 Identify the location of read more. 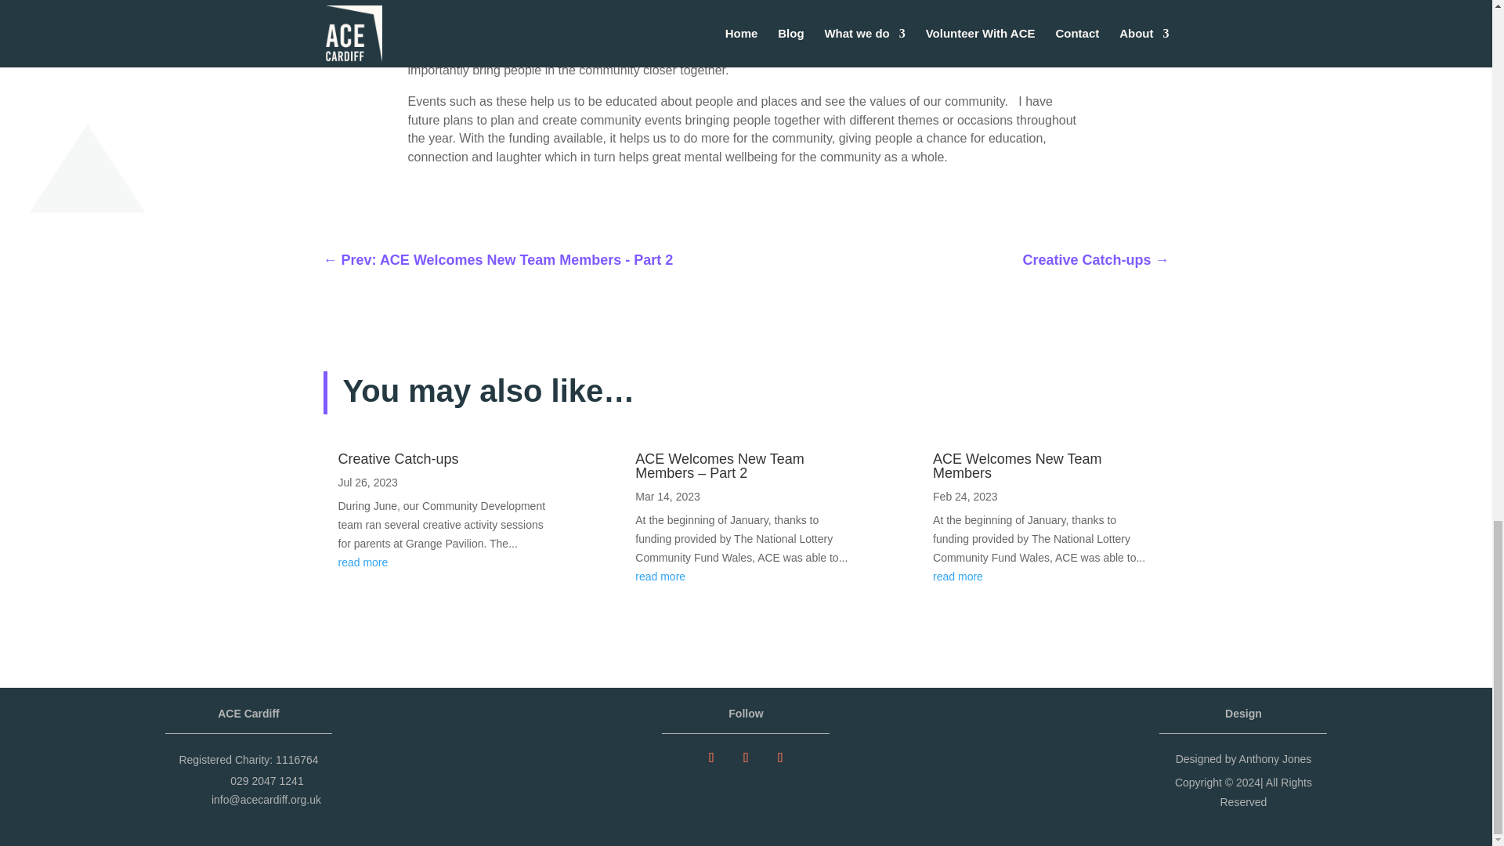
(363, 562).